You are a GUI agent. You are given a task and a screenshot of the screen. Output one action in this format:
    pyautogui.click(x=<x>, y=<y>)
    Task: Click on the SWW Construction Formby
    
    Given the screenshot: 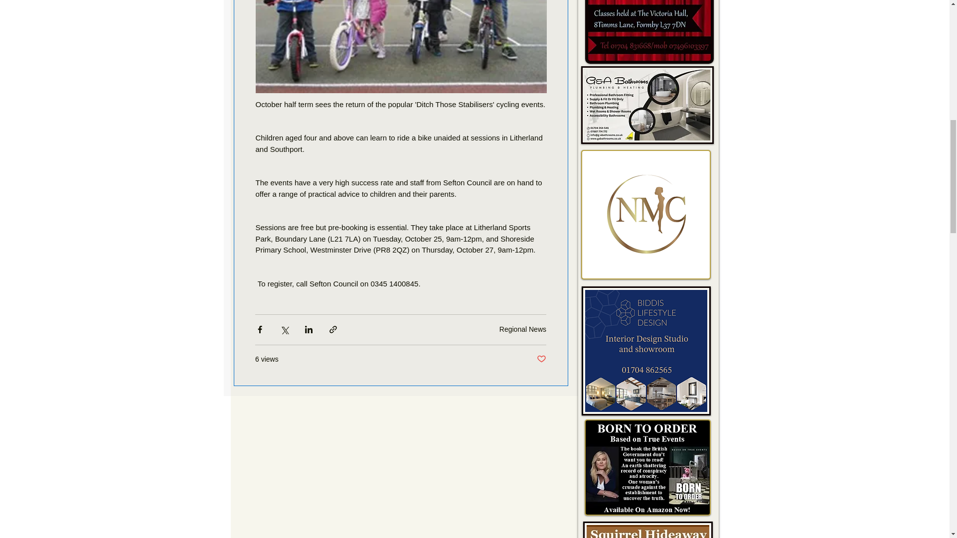 What is the action you would take?
    pyautogui.click(x=645, y=351)
    